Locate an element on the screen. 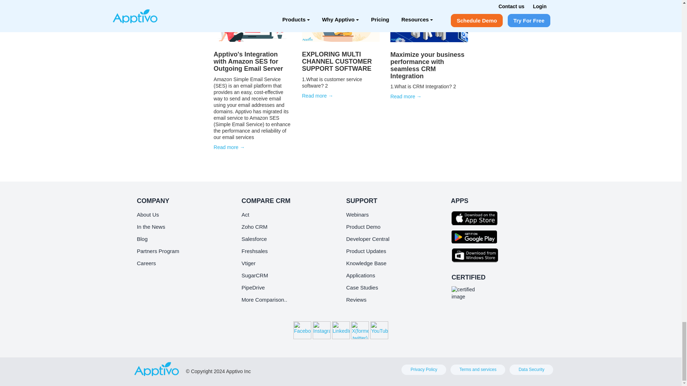 The image size is (687, 386). YouTube is located at coordinates (379, 330).